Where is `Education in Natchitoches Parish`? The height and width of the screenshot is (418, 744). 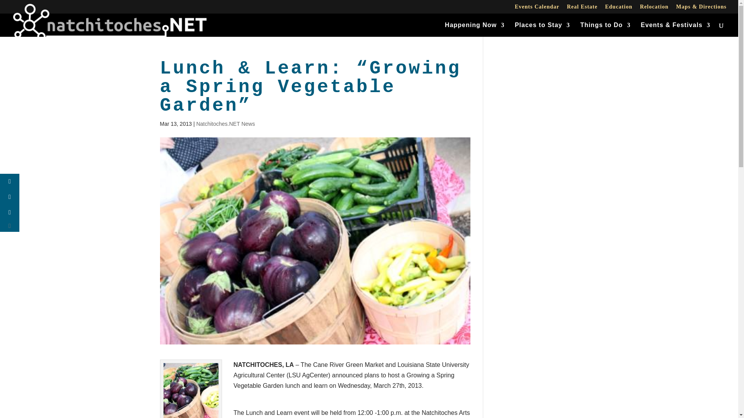 Education in Natchitoches Parish is located at coordinates (618, 9).